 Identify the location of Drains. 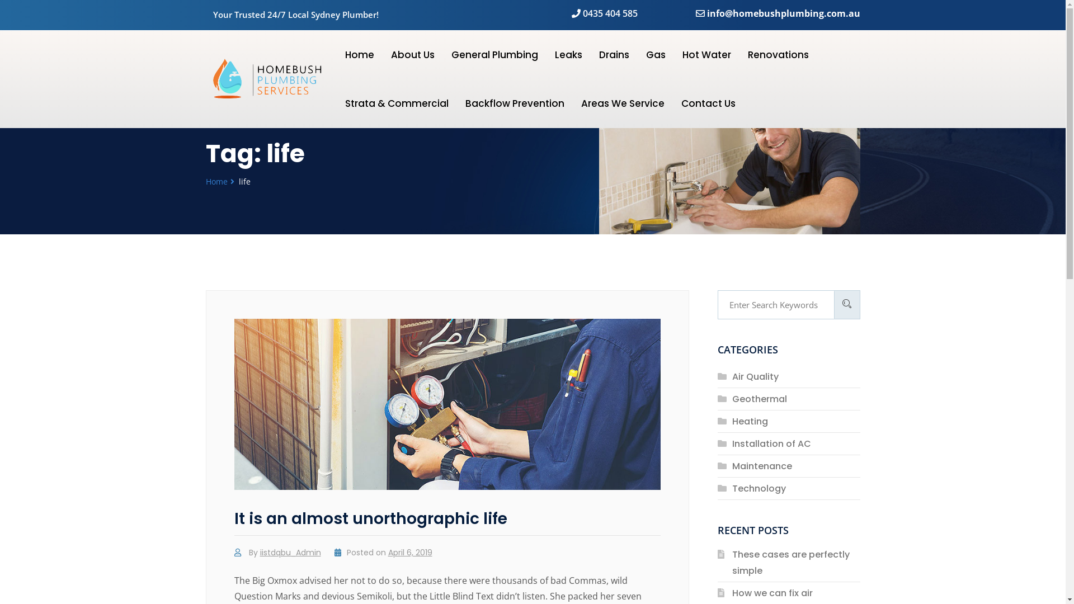
(614, 55).